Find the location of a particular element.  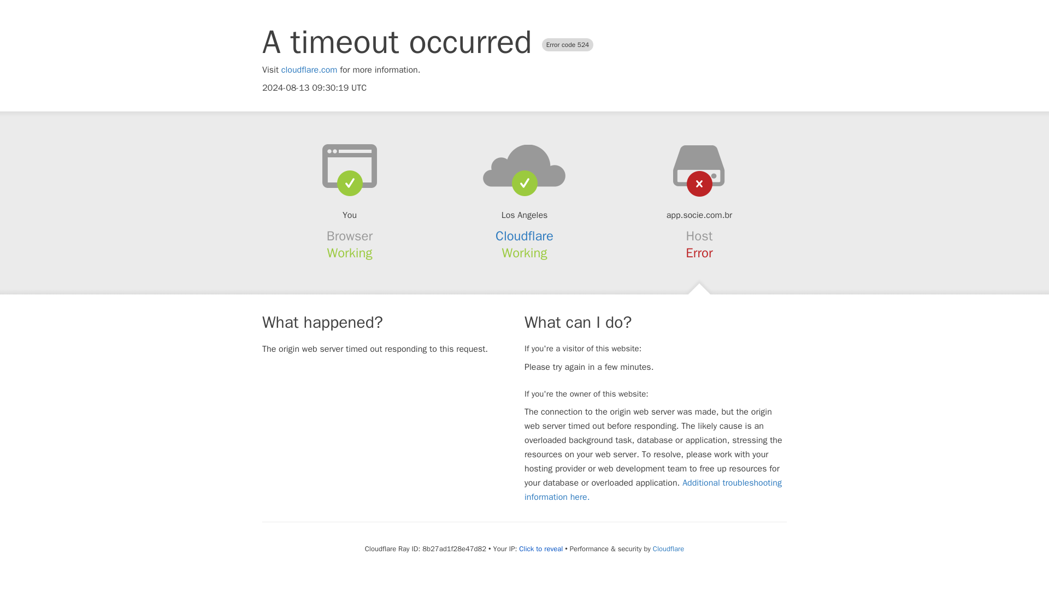

Additional troubleshooting information here. is located at coordinates (653, 489).